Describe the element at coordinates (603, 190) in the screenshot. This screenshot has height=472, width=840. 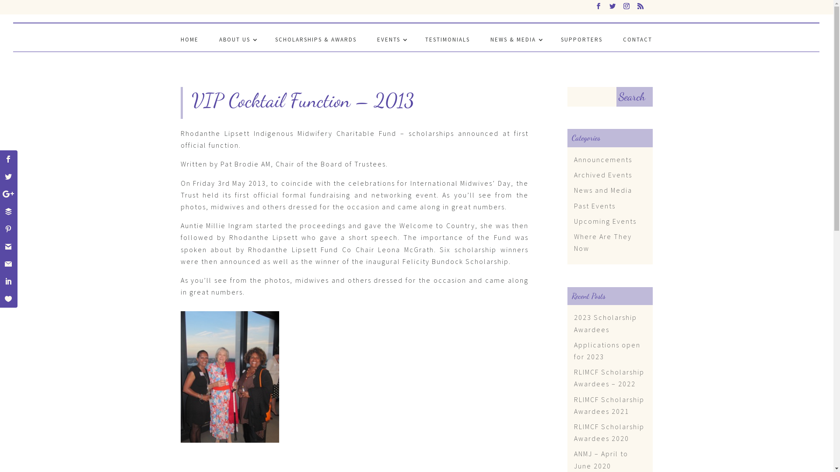
I see `News and Media` at that location.